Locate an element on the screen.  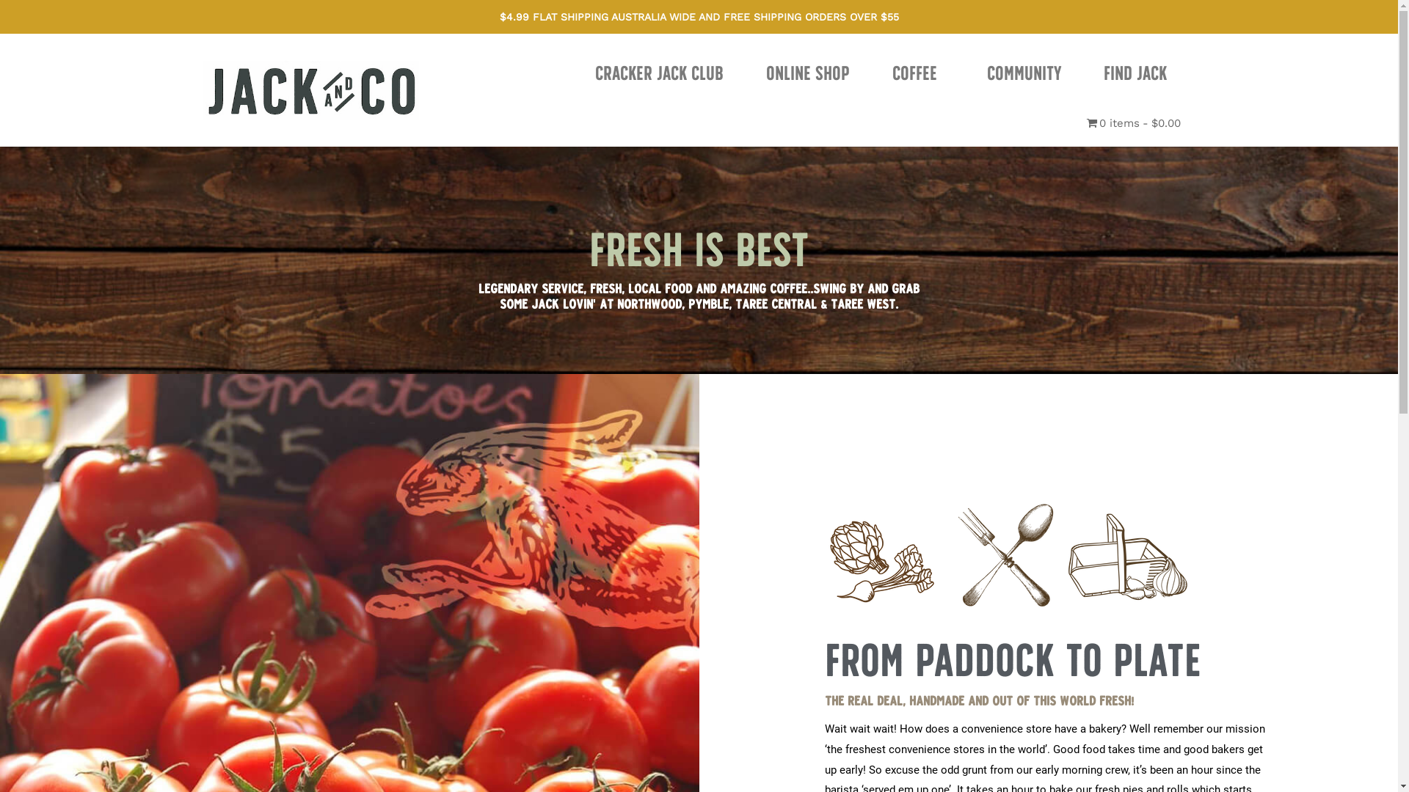
CRACKER JACK CLUB is located at coordinates (659, 73).